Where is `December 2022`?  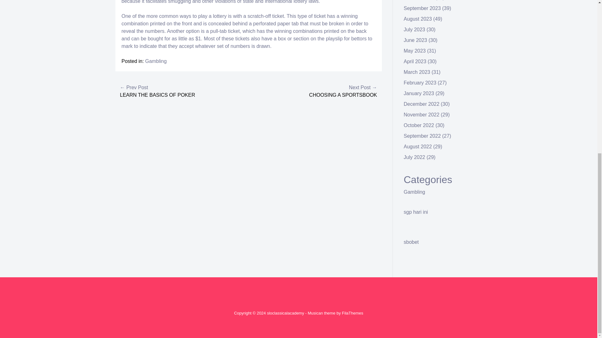
December 2022 is located at coordinates (421, 104).